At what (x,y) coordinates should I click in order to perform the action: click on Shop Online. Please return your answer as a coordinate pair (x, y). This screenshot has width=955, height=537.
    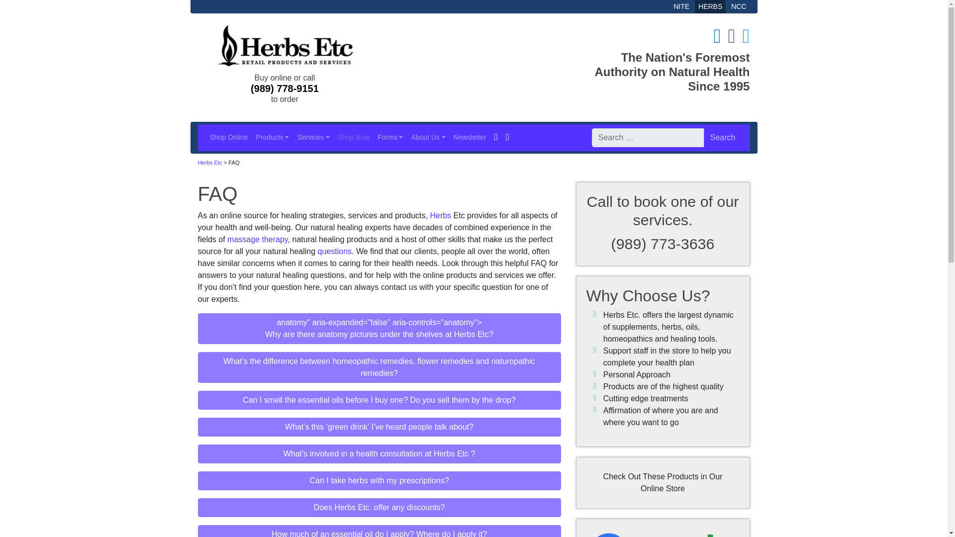
    Looking at the image, I should click on (229, 137).